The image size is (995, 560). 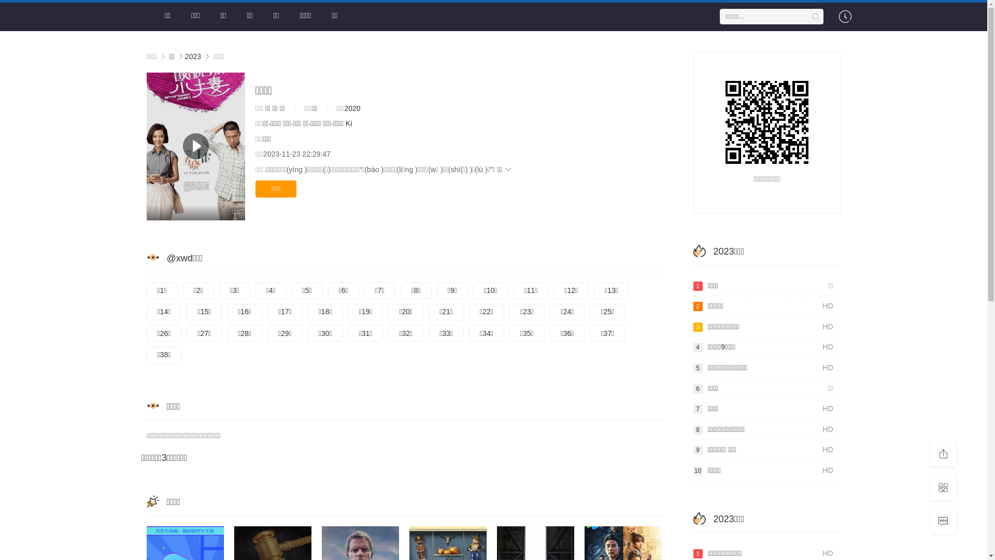 I want to click on 2020, so click(x=352, y=108).